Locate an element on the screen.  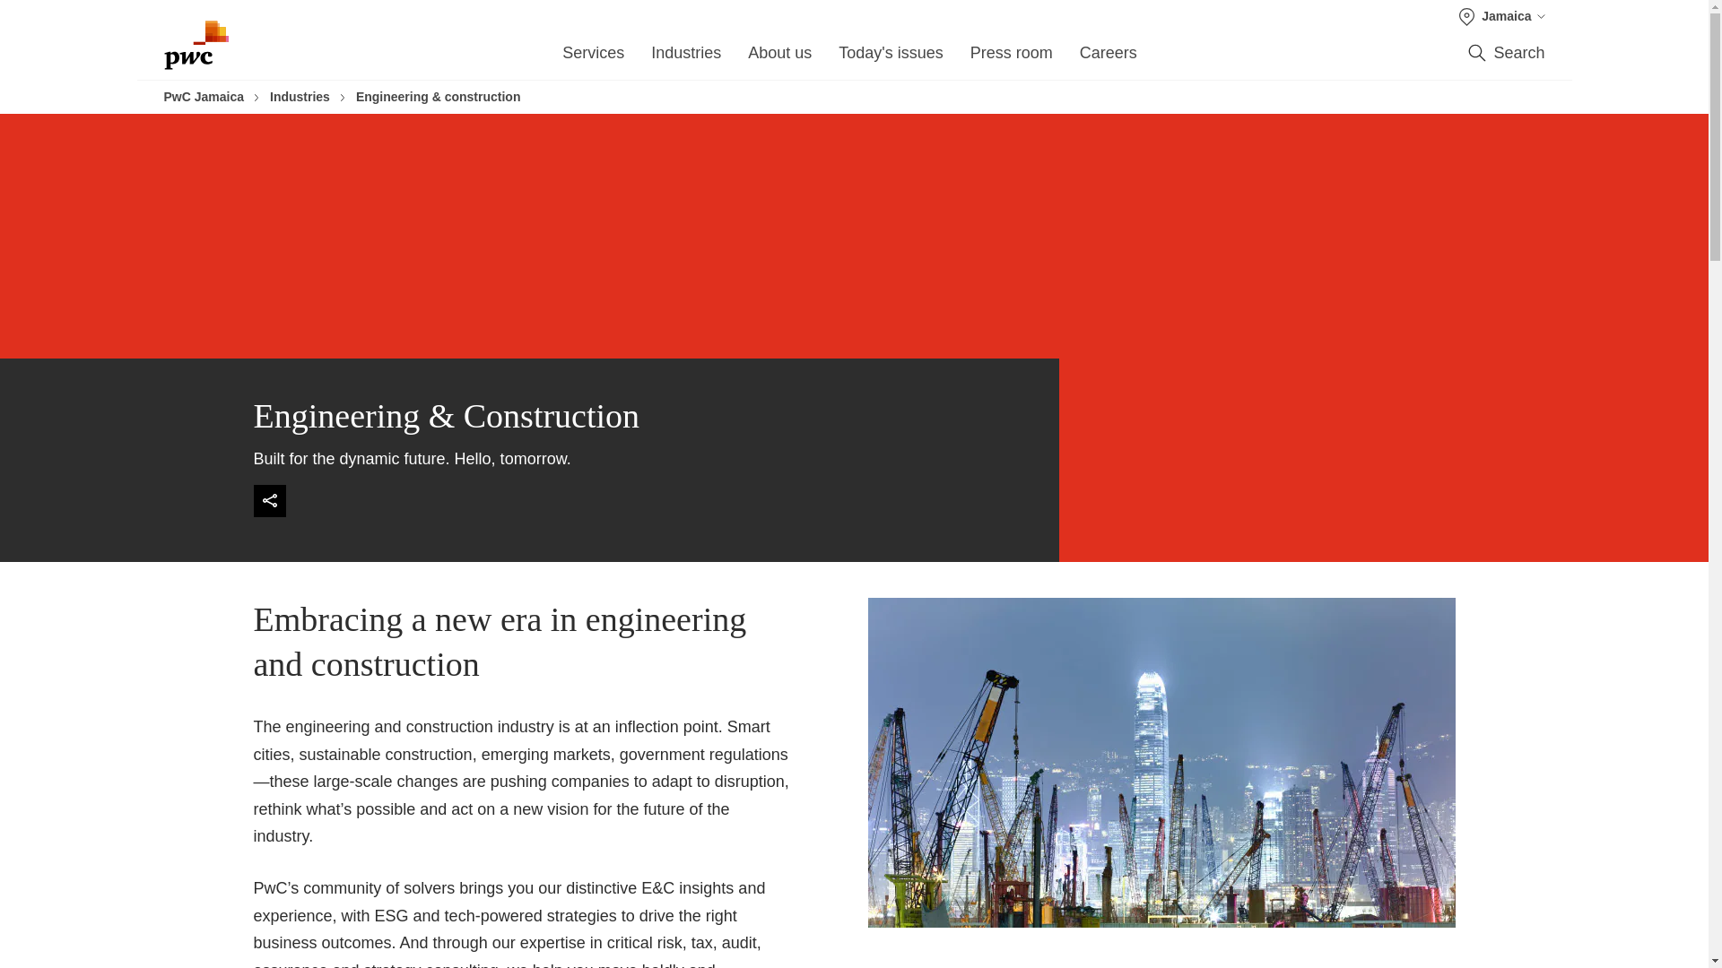
Press room is located at coordinates (1012, 58).